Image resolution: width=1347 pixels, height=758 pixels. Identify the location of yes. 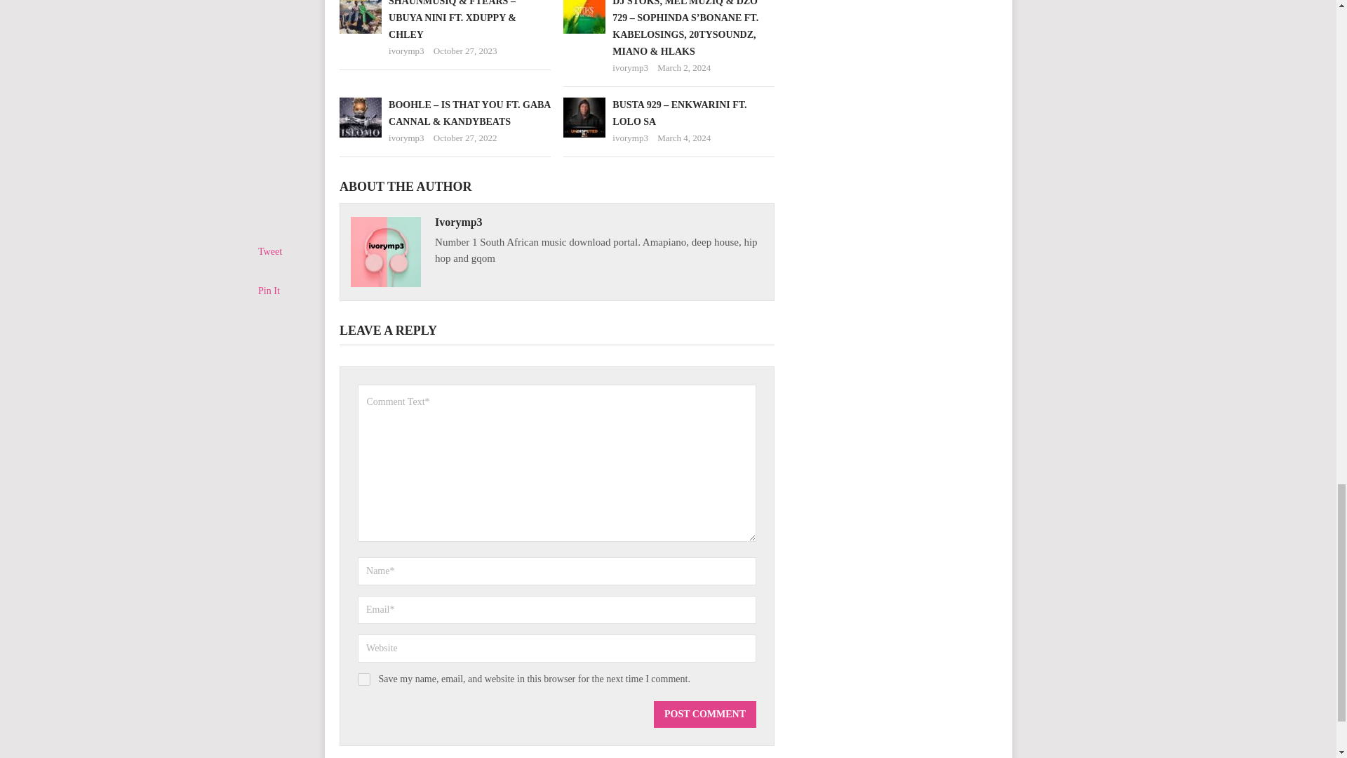
(364, 679).